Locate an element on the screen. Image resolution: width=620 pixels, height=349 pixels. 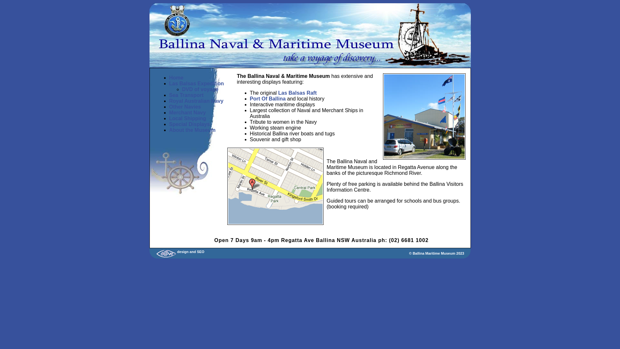
Special Displays is located at coordinates (190, 124).